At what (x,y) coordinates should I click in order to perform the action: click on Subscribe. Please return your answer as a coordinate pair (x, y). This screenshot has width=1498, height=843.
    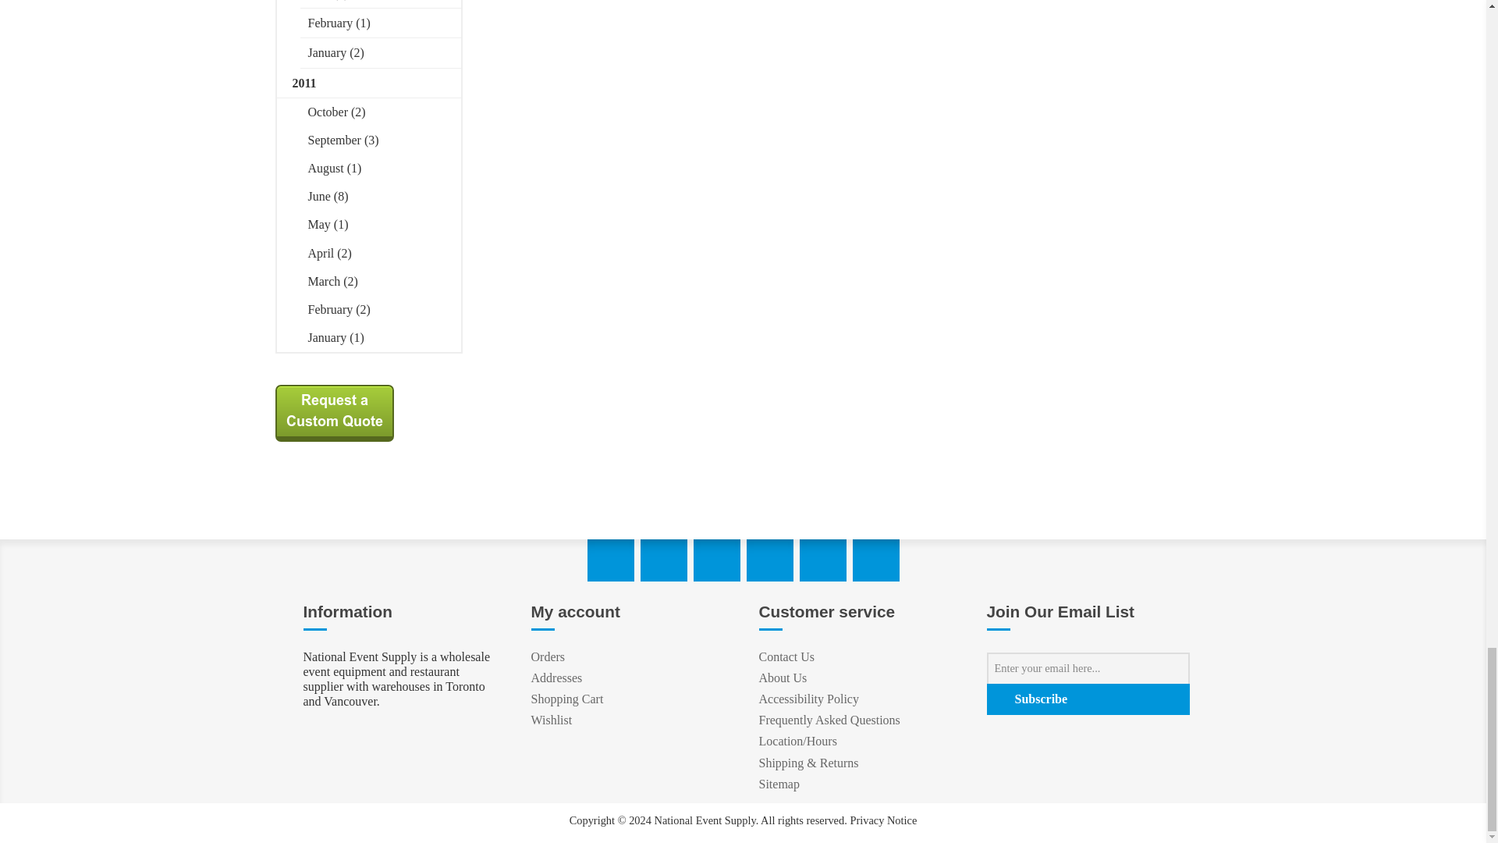
    Looking at the image, I should click on (1088, 699).